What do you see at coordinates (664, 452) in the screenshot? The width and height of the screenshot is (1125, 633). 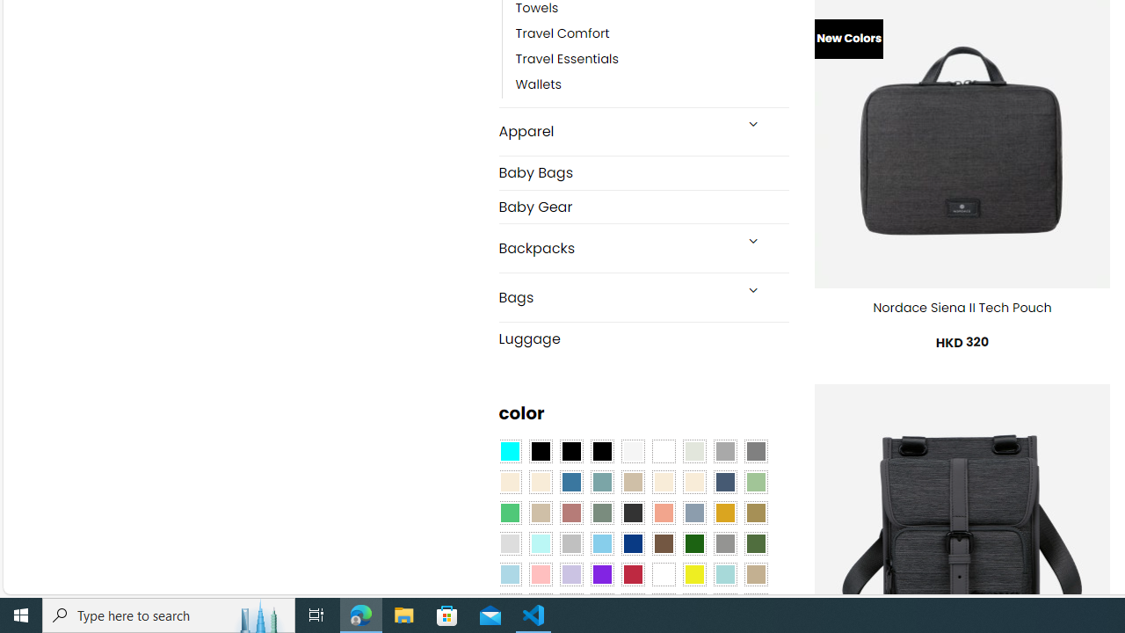 I see `Clear` at bounding box center [664, 452].